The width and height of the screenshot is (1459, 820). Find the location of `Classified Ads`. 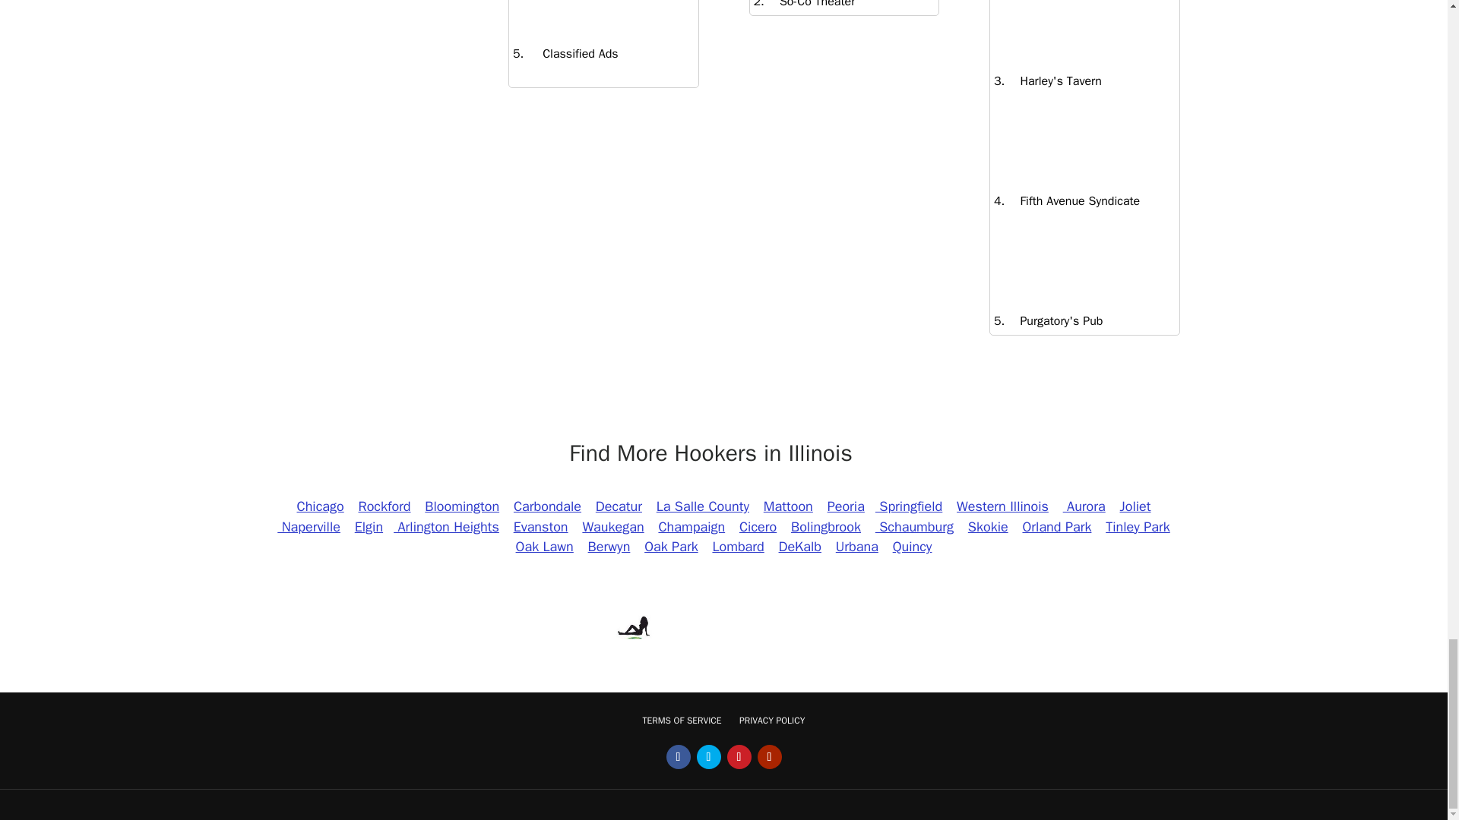

Classified Ads is located at coordinates (570, 53).